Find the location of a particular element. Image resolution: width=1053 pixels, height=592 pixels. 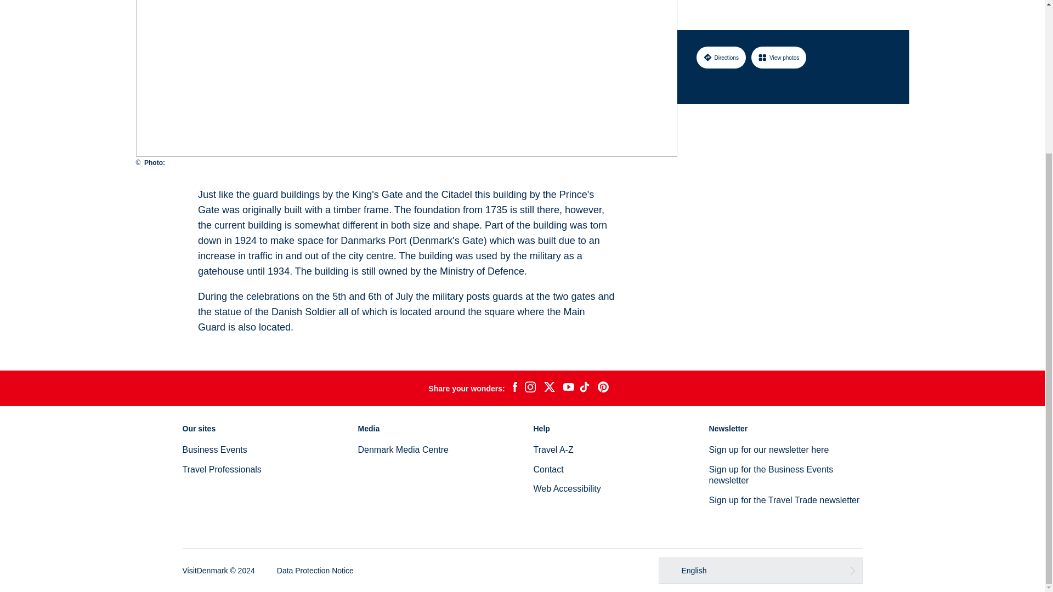

Business Events is located at coordinates (214, 449).